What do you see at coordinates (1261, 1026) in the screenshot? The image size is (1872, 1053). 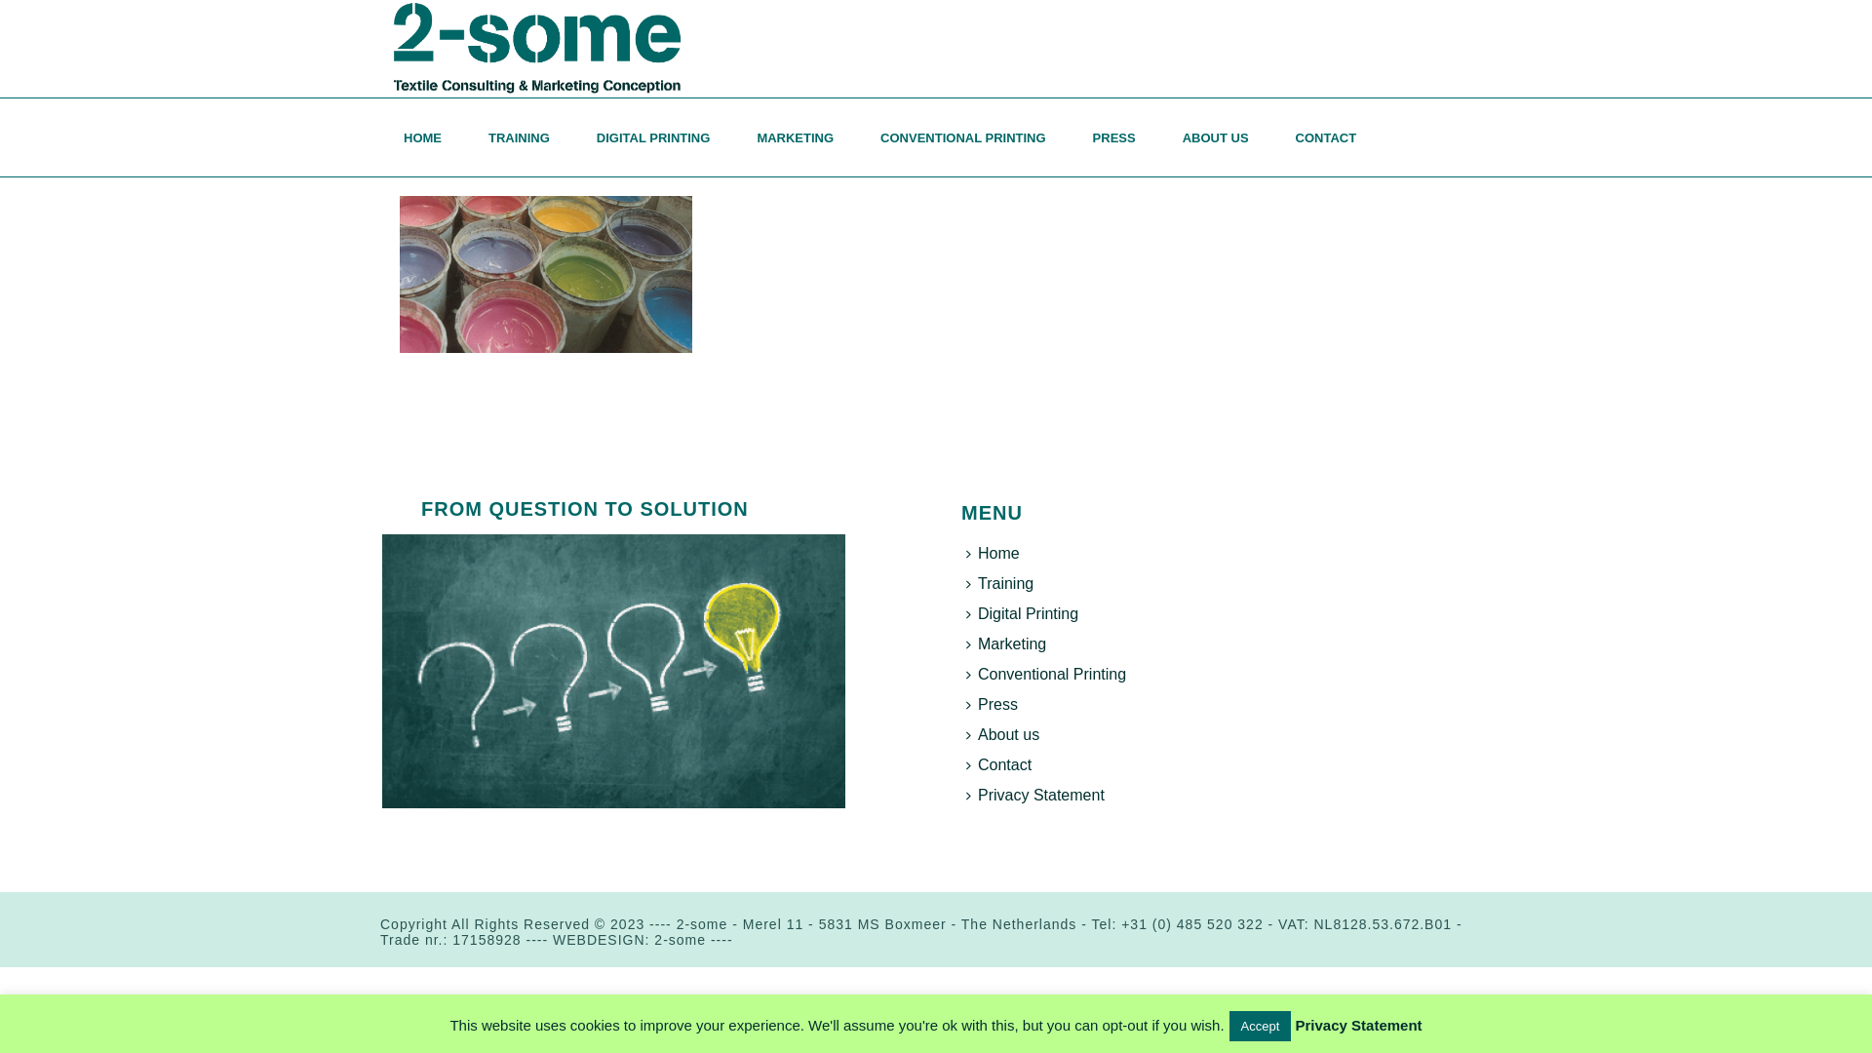 I see `Accept` at bounding box center [1261, 1026].